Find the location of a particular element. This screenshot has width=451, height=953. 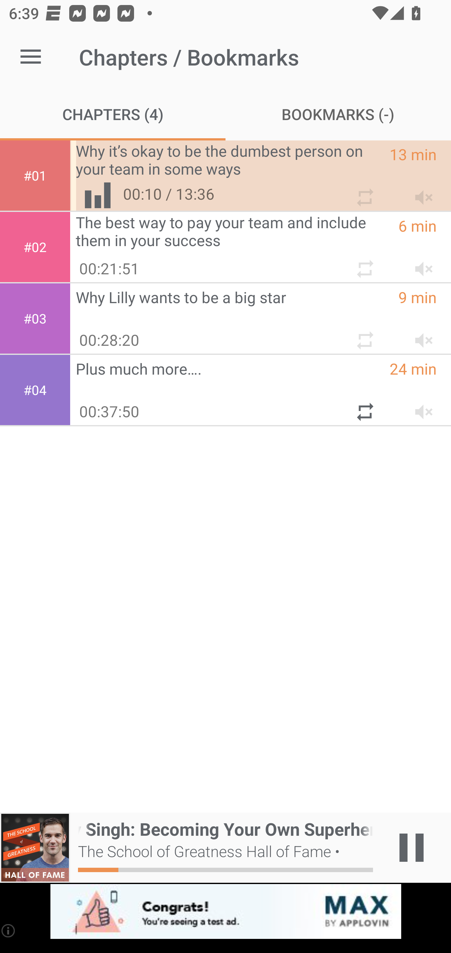

Repeat chapter is located at coordinates (364, 264).